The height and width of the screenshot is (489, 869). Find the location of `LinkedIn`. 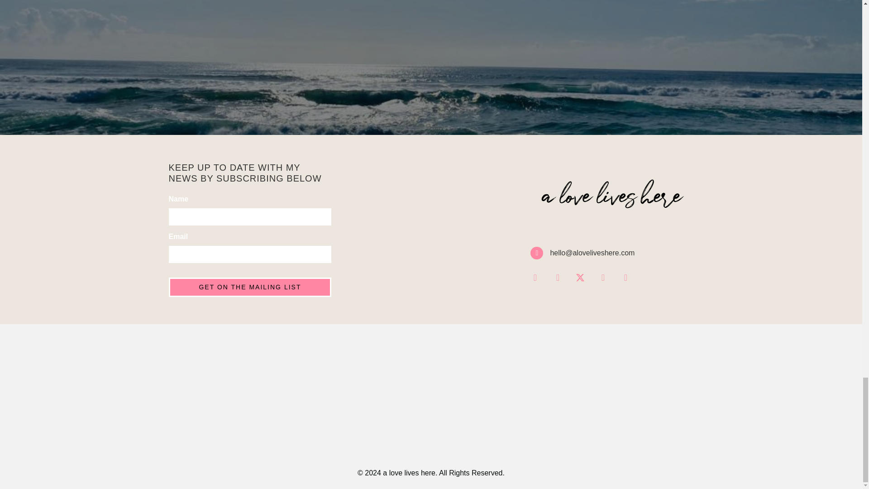

LinkedIn is located at coordinates (603, 277).